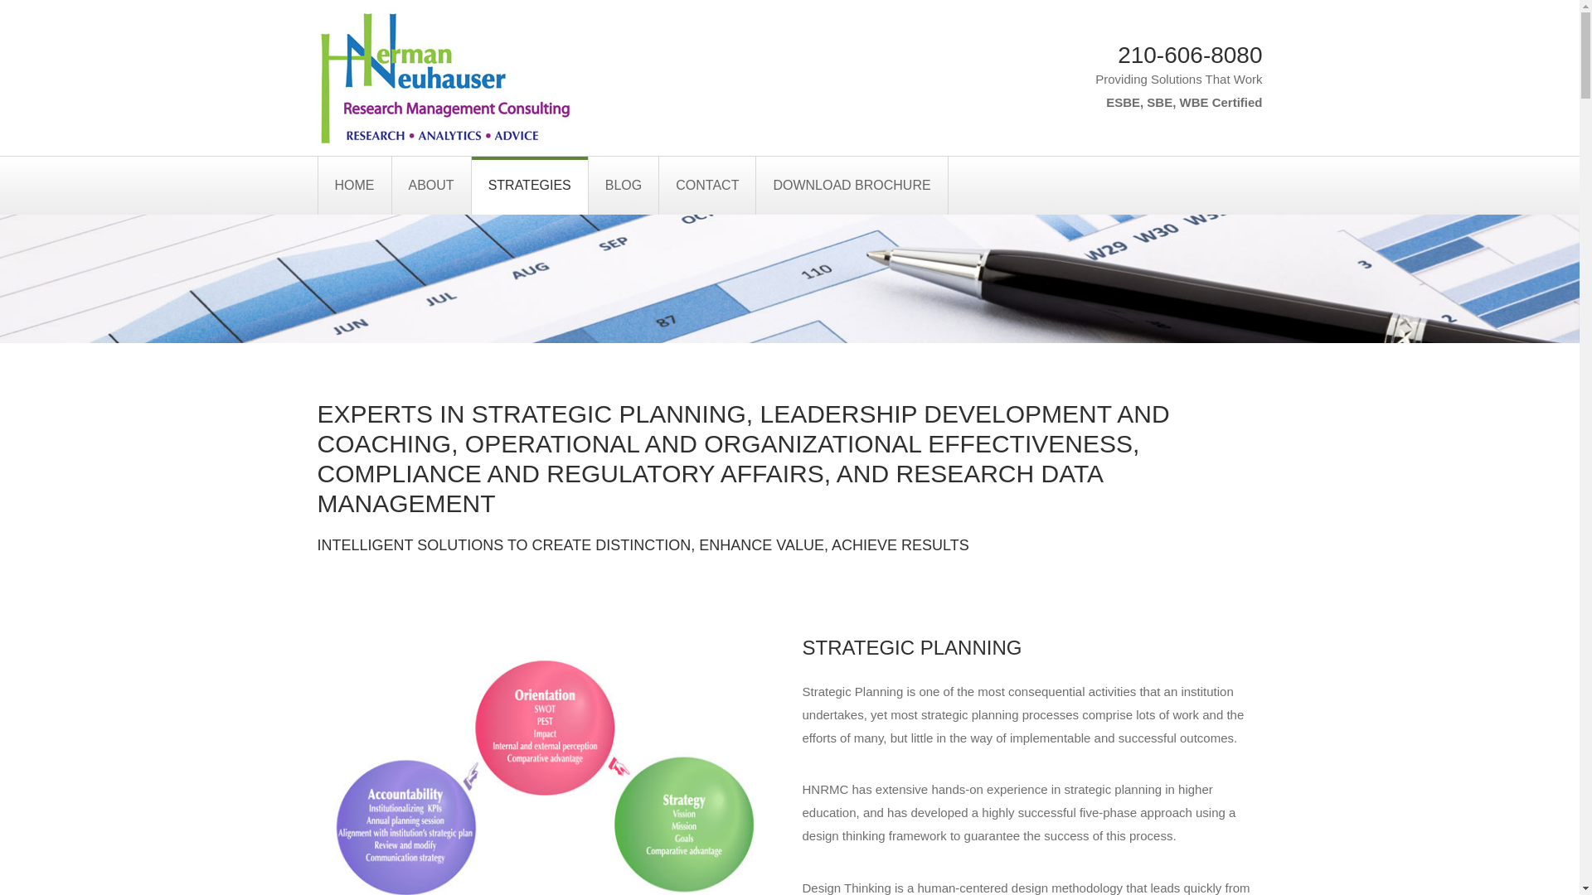 This screenshot has width=1592, height=895. I want to click on ABOUT, so click(431, 186).